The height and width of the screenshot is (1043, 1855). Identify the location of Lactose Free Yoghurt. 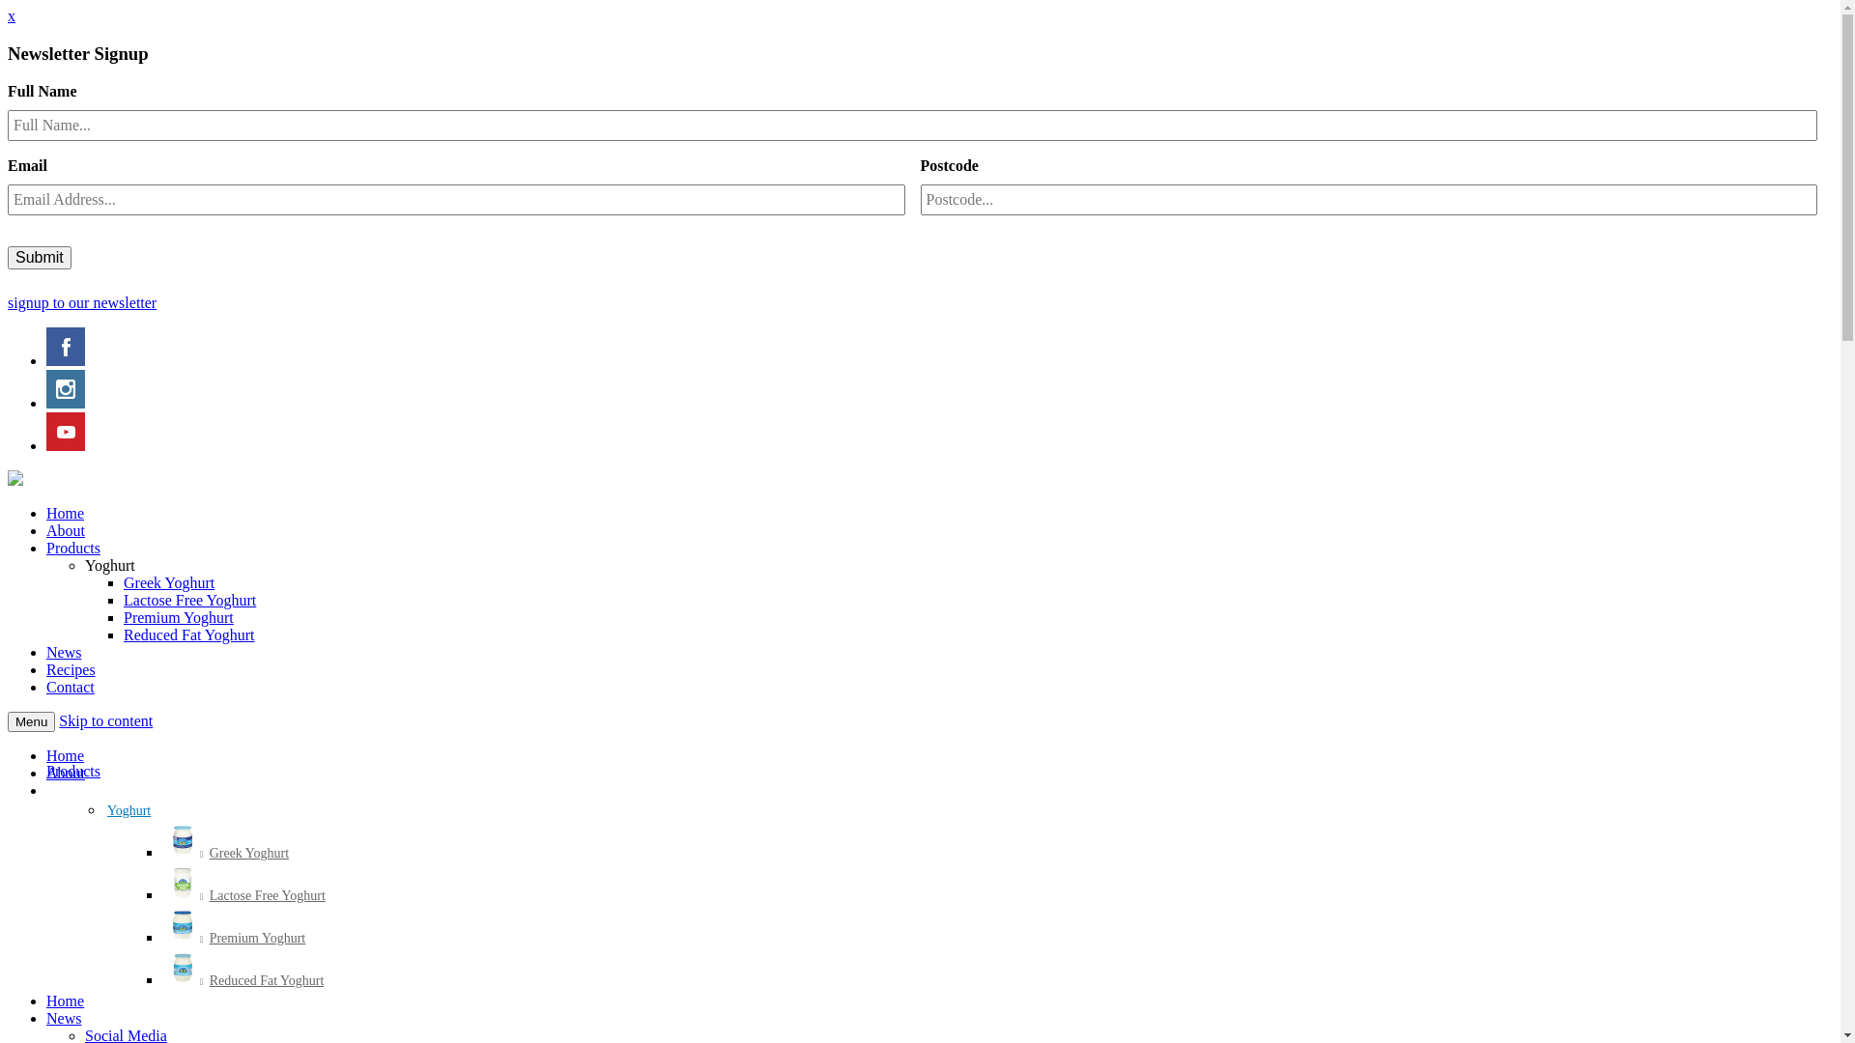
(189, 600).